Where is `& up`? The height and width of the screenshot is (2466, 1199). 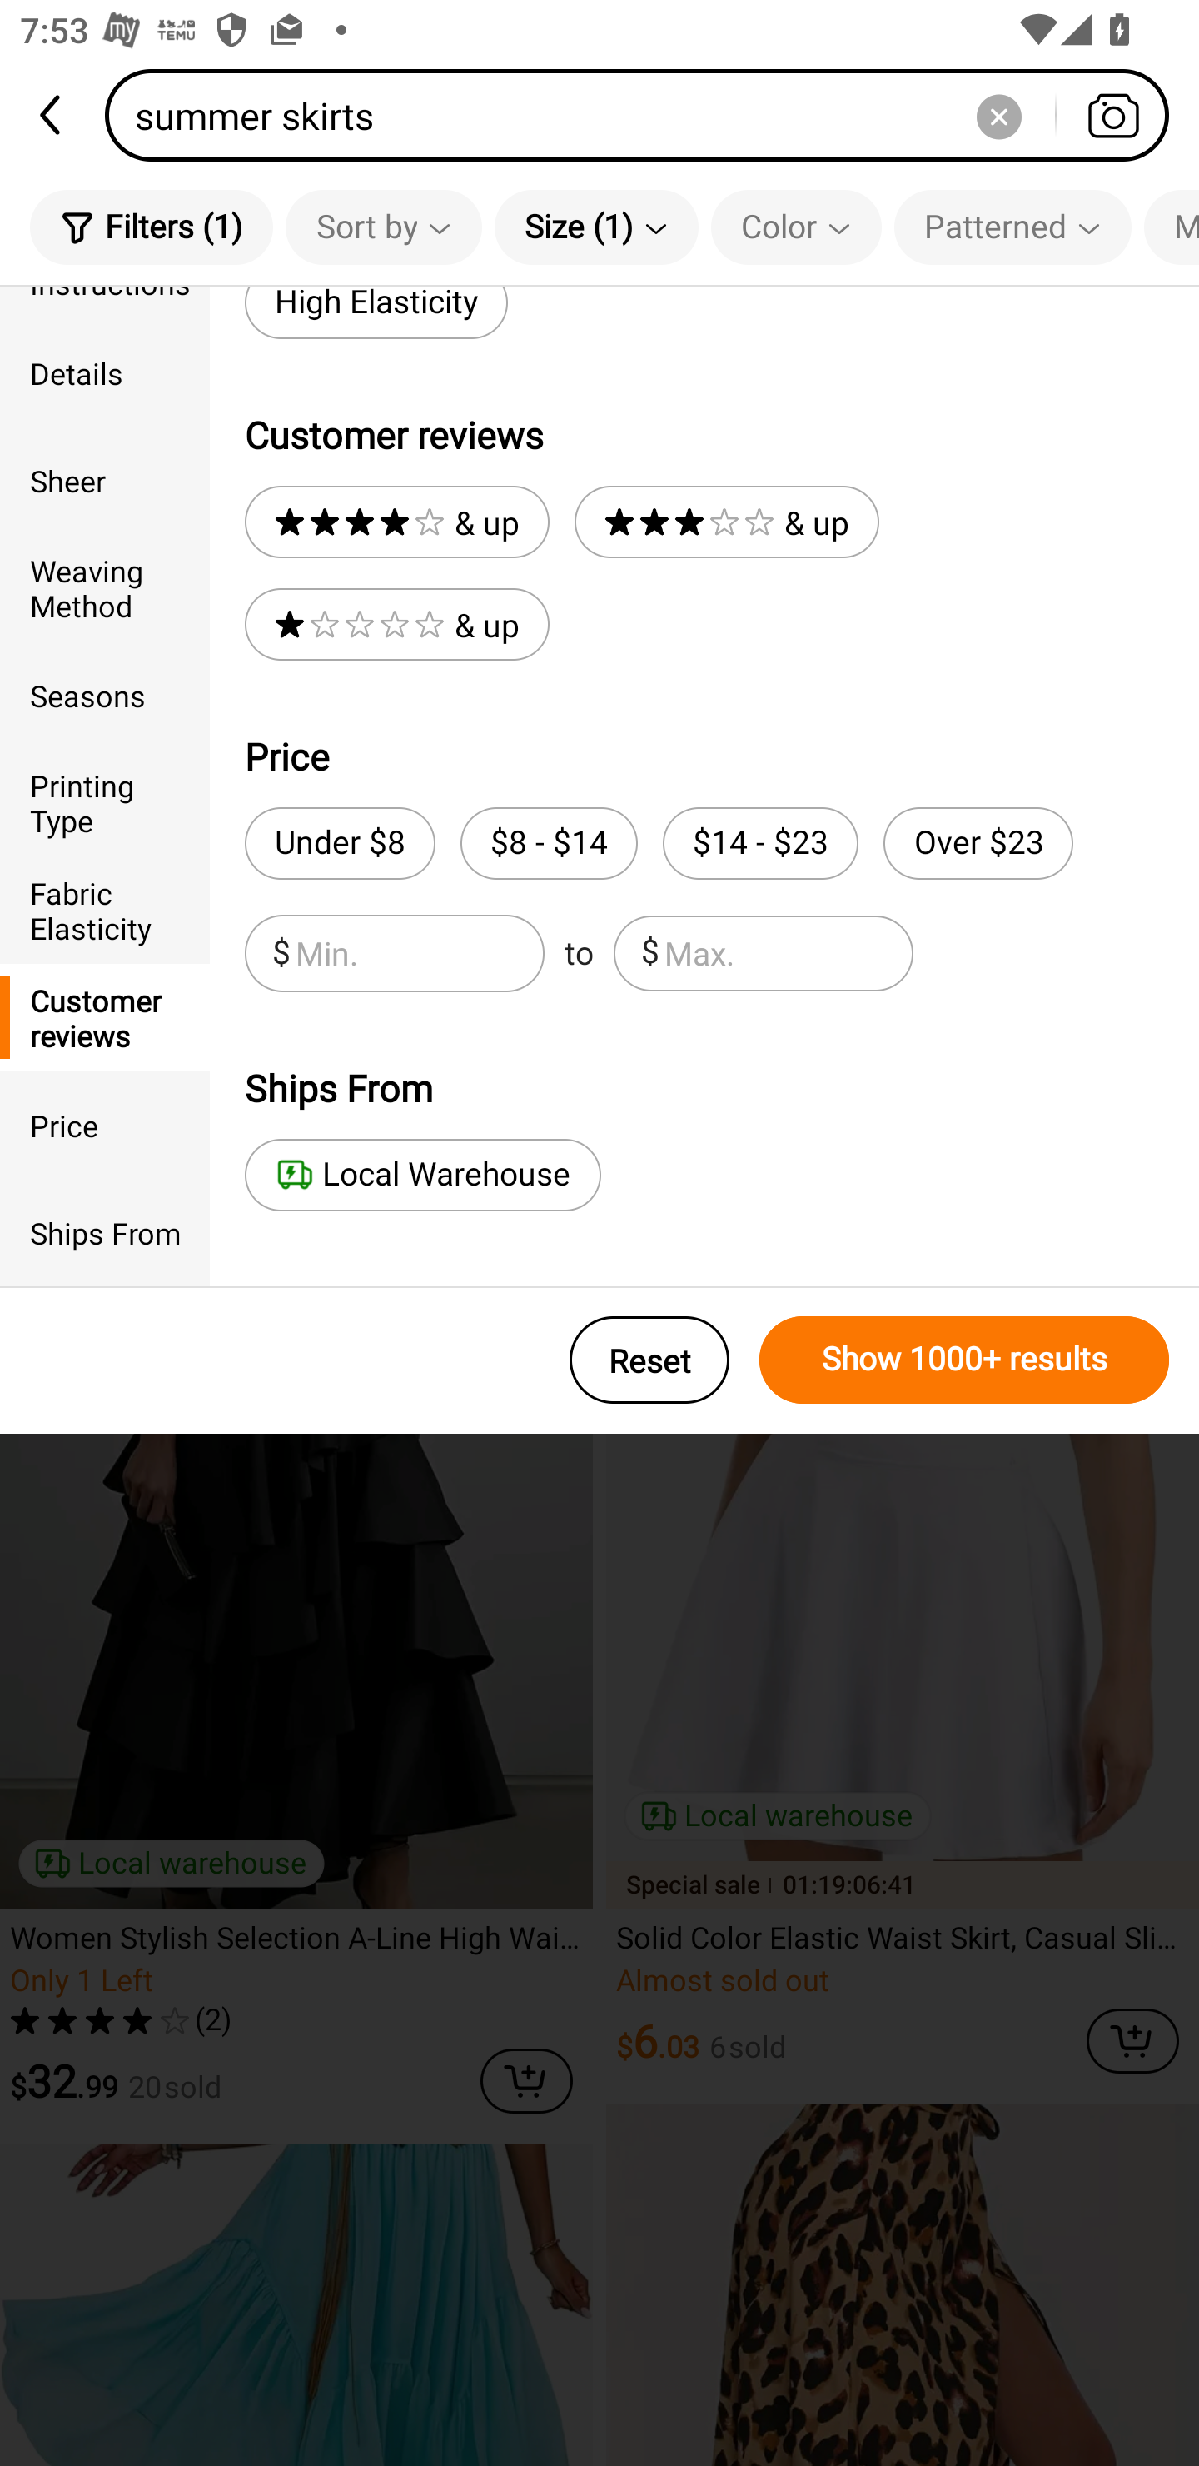
& up is located at coordinates (396, 522).